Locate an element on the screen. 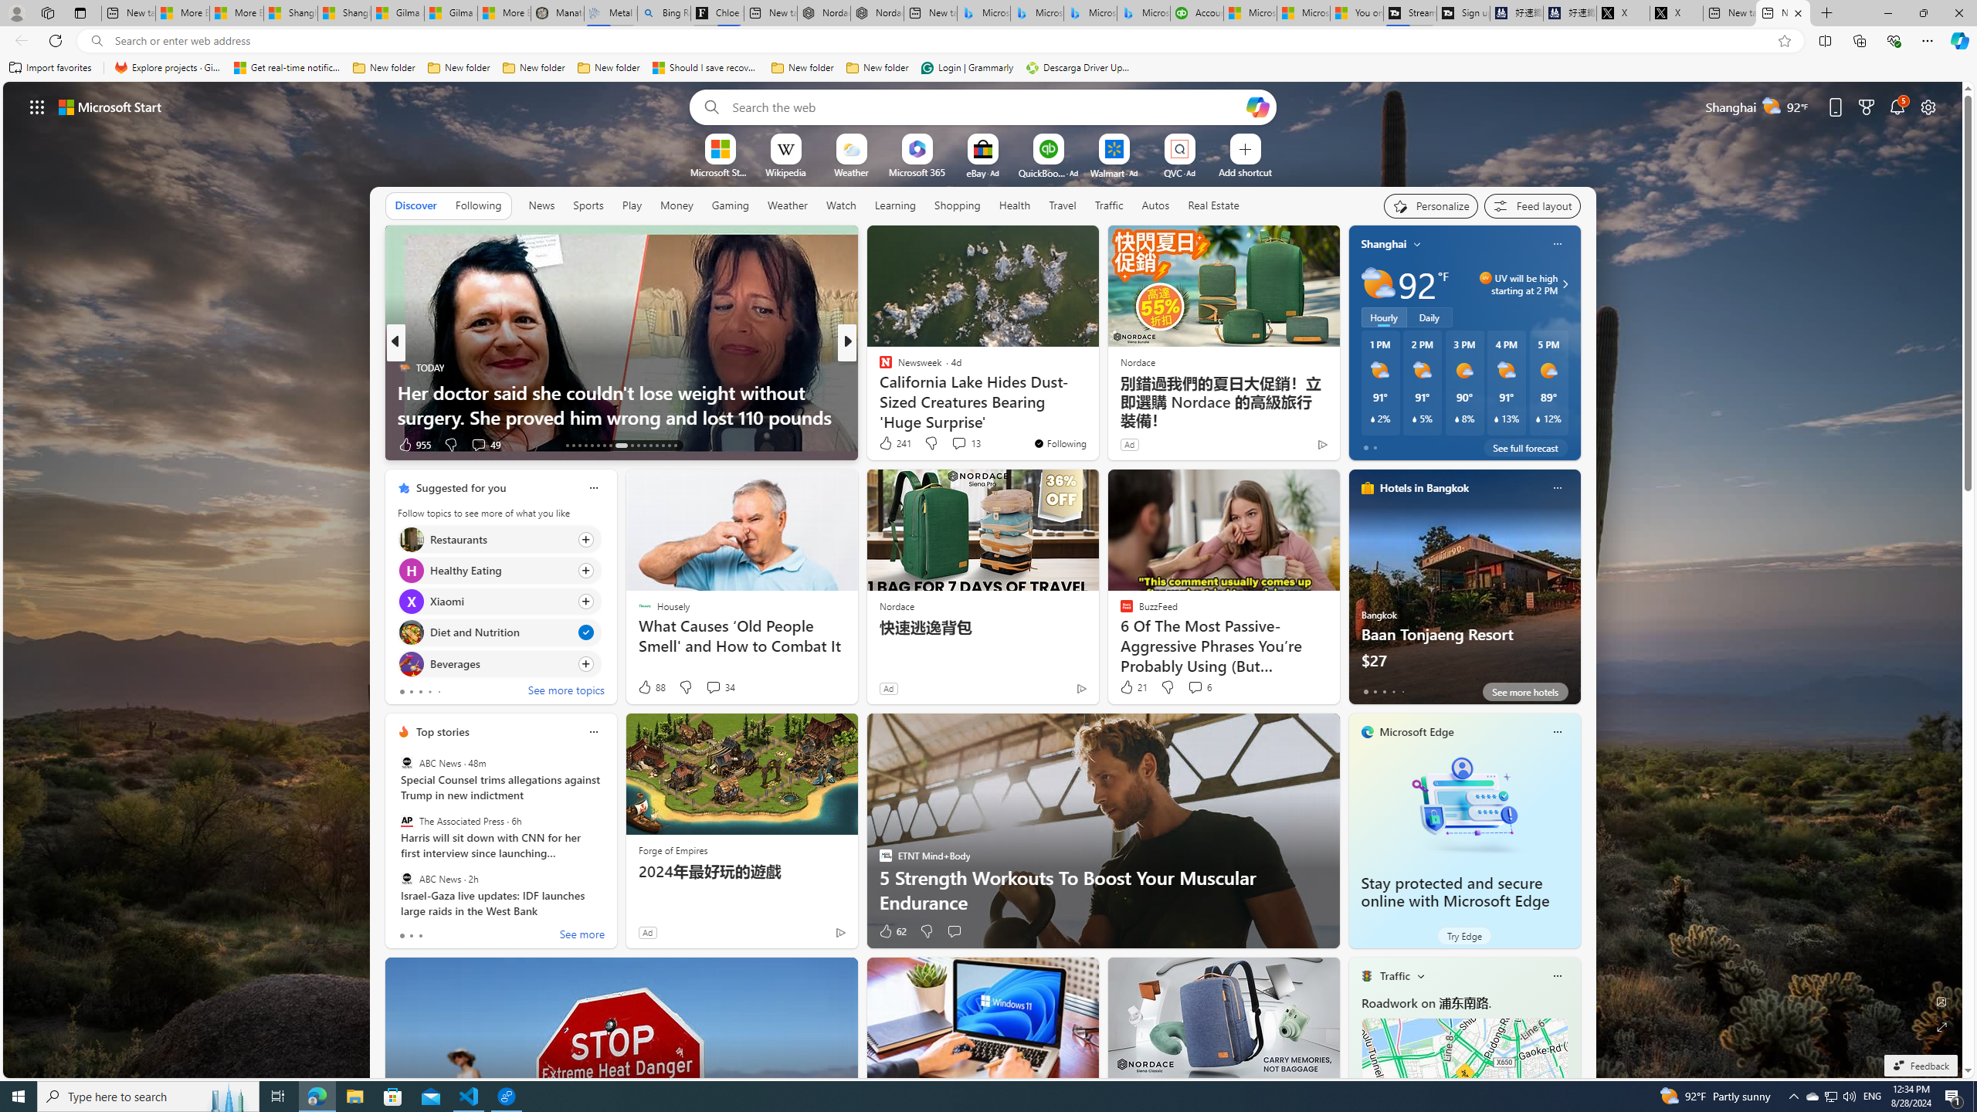 The width and height of the screenshot is (1977, 1112). Click to follow topic Restaurants is located at coordinates (499, 539).